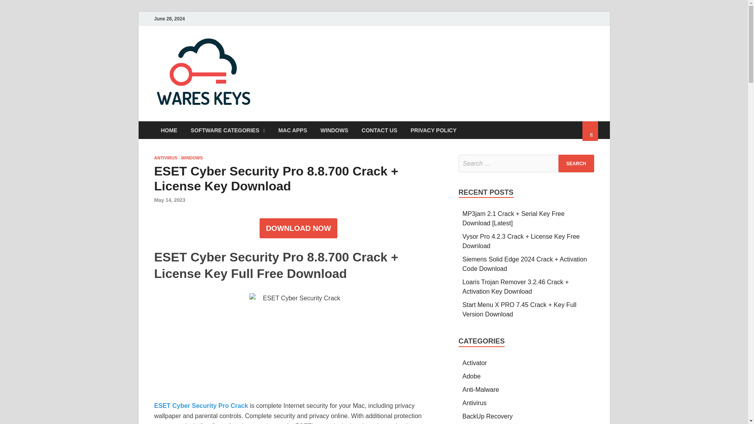  Describe the element at coordinates (165, 158) in the screenshot. I see `ANTIVIRUS` at that location.